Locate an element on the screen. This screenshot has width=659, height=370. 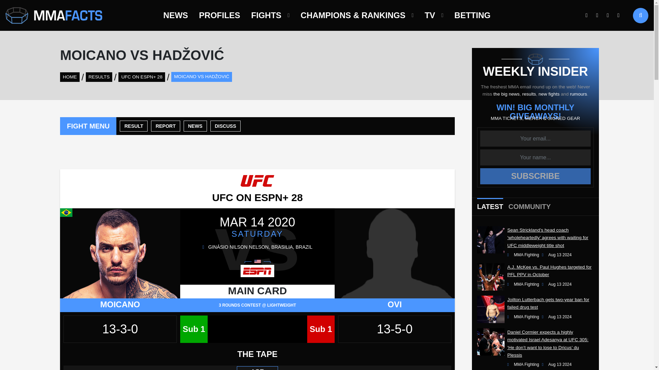
RESULT is located at coordinates (134, 126).